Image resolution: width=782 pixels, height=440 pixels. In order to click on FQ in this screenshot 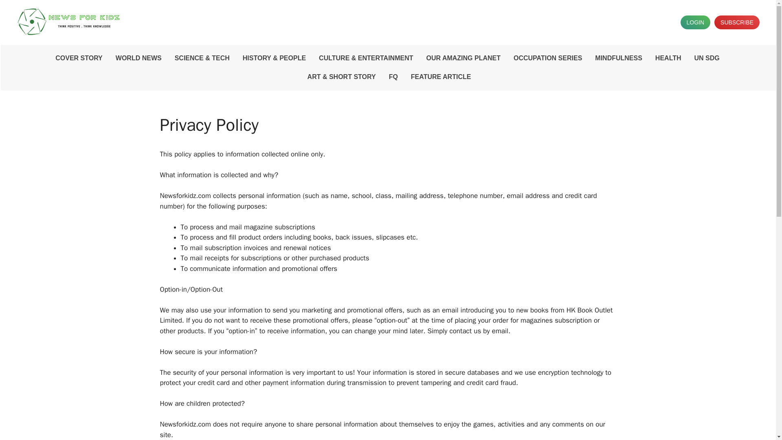, I will do `click(393, 77)`.